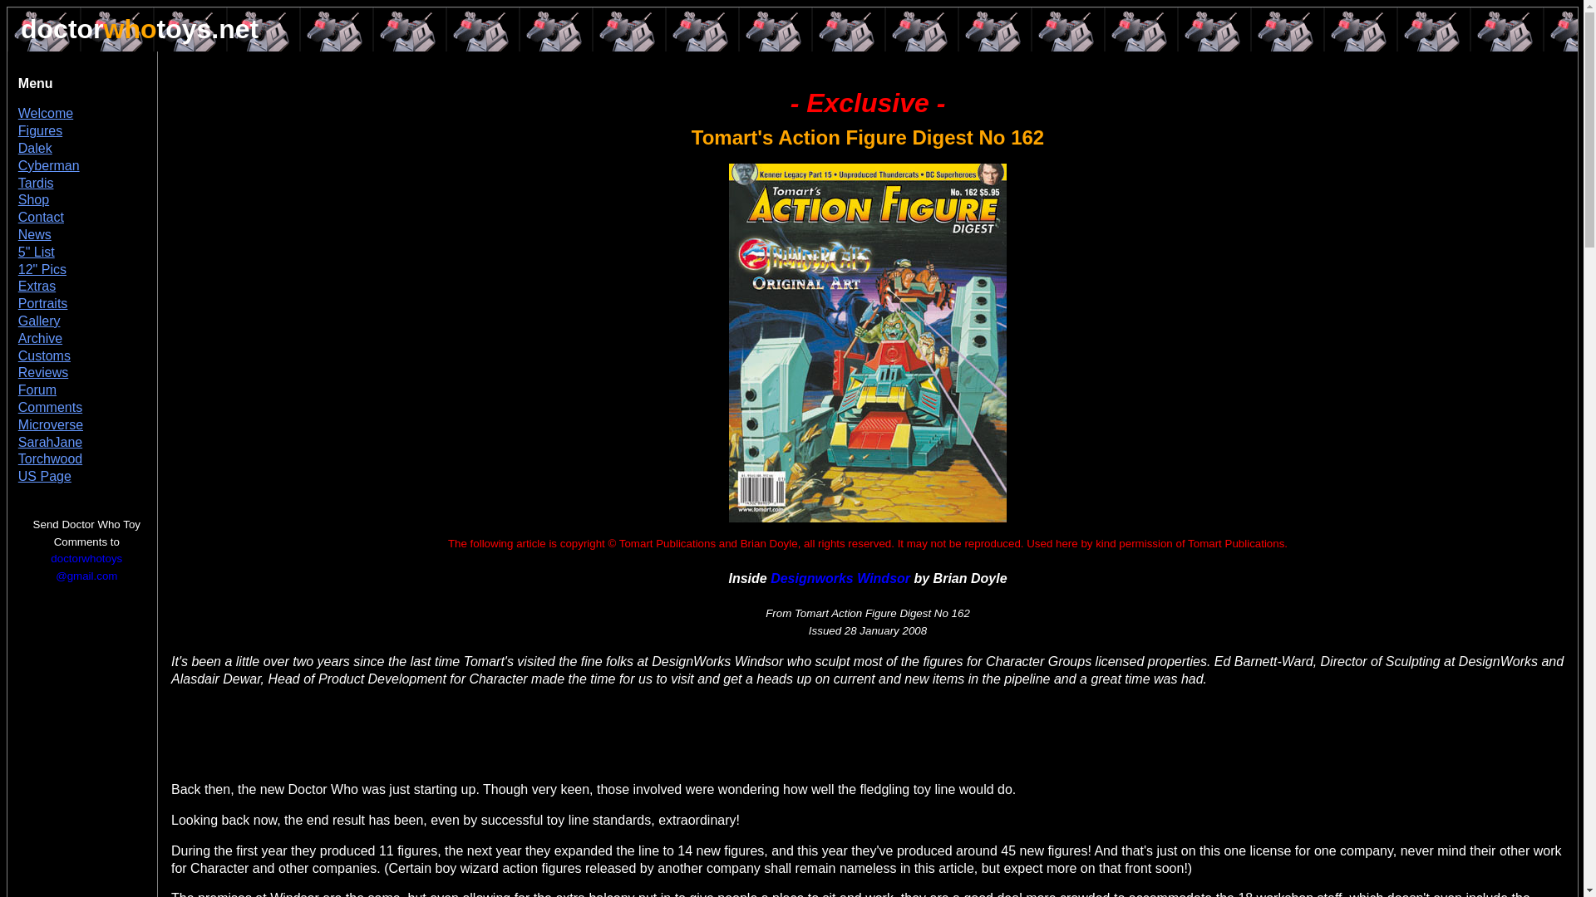 This screenshot has height=897, width=1596. Describe the element at coordinates (43, 303) in the screenshot. I see `Portraits` at that location.